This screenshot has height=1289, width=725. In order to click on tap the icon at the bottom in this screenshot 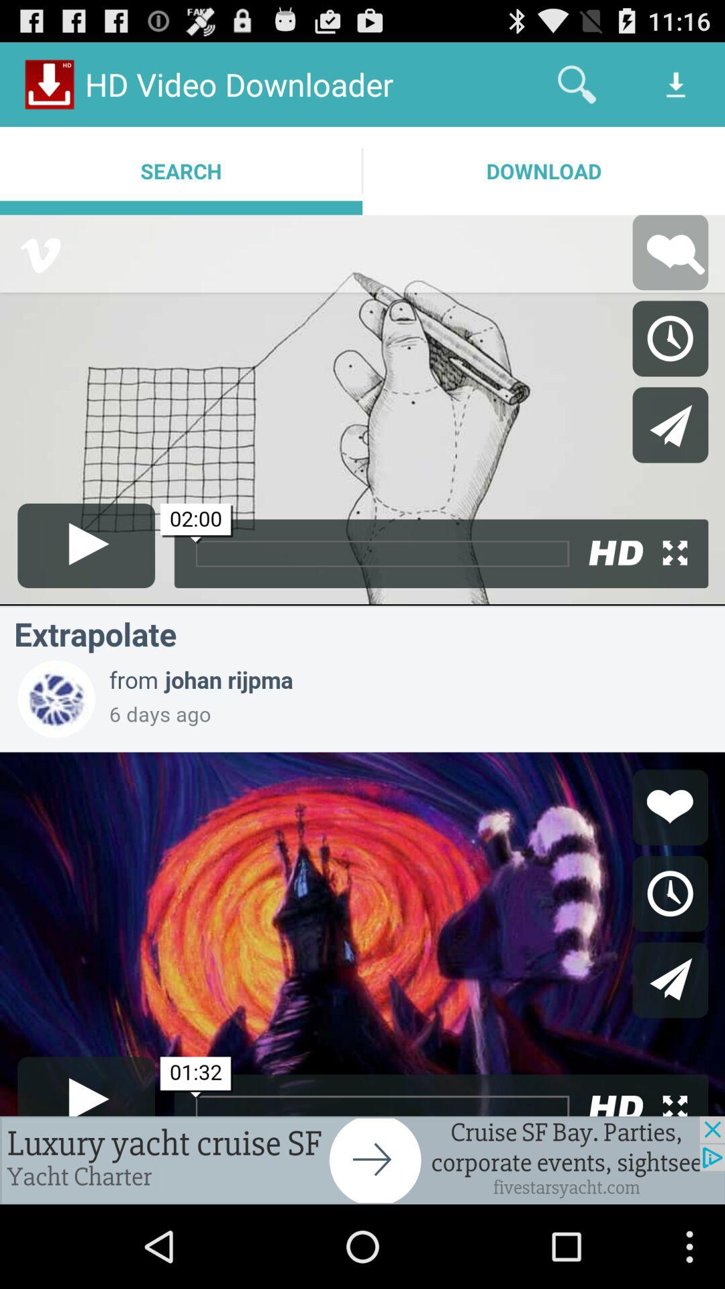, I will do `click(362, 1160)`.